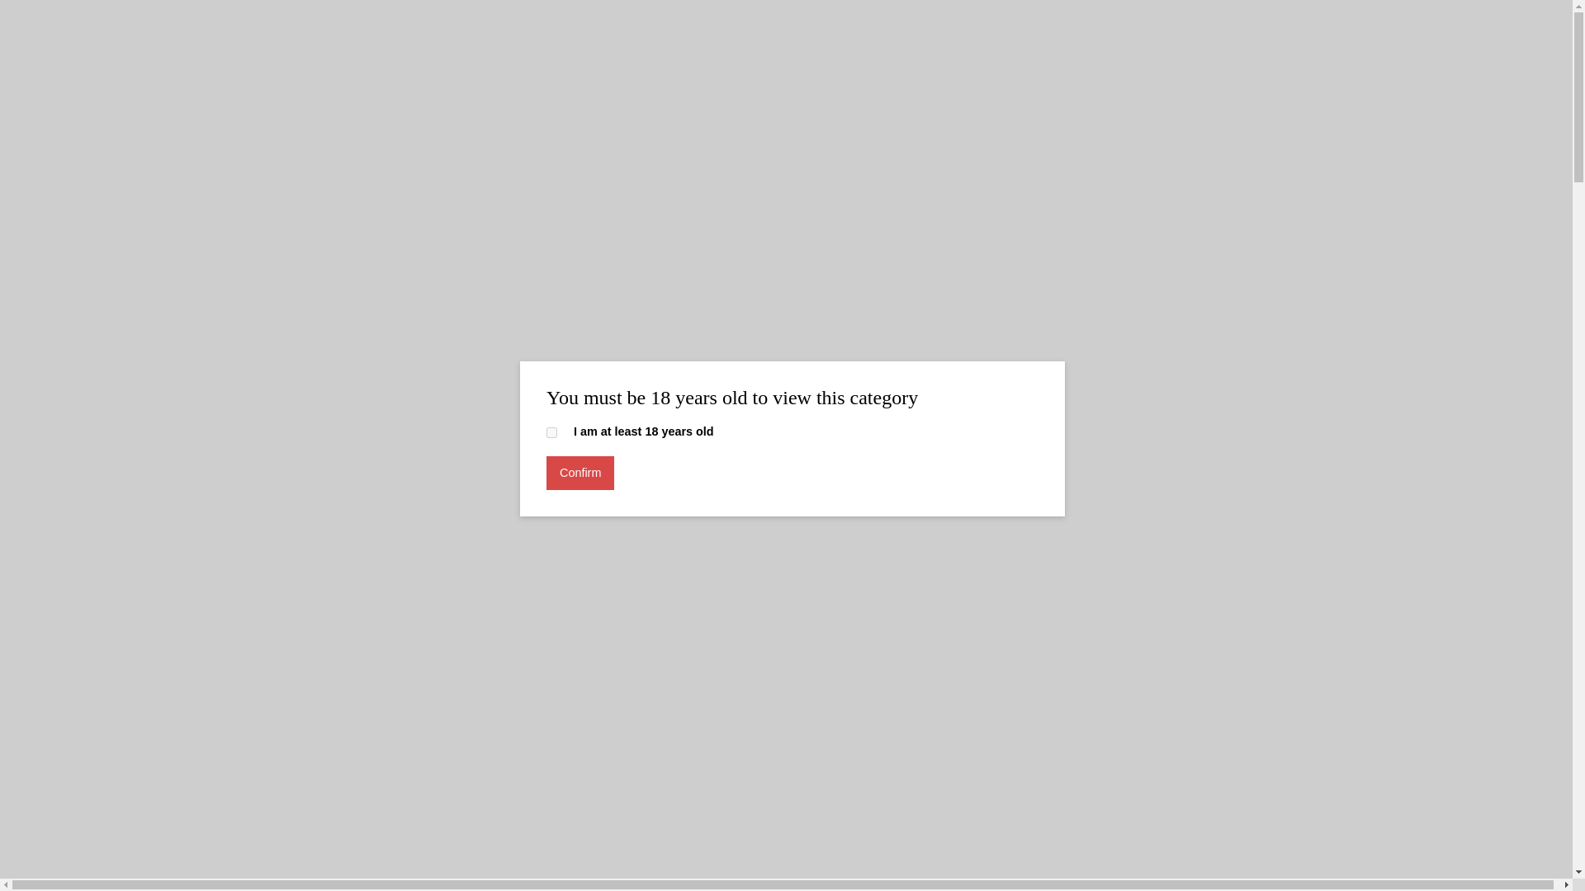 The image size is (1585, 891). I want to click on twitter, so click(393, 152).